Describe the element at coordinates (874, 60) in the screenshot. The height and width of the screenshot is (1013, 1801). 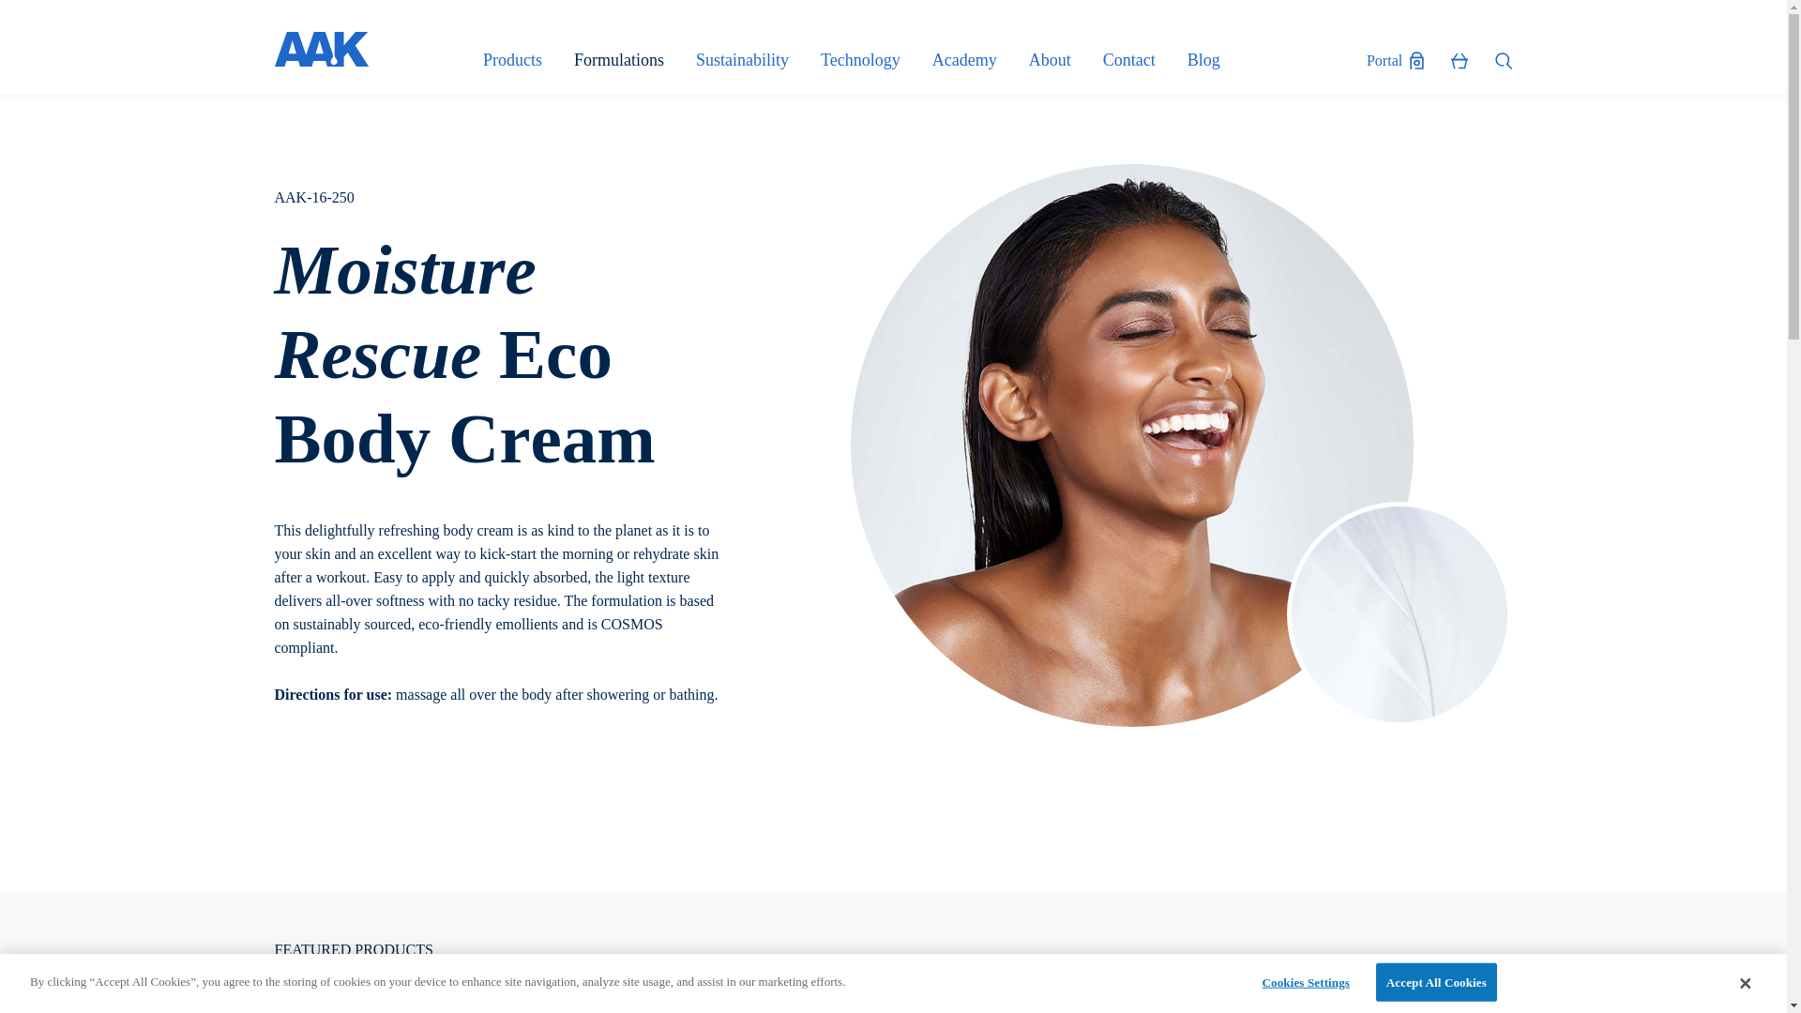
I see `Technology` at that location.